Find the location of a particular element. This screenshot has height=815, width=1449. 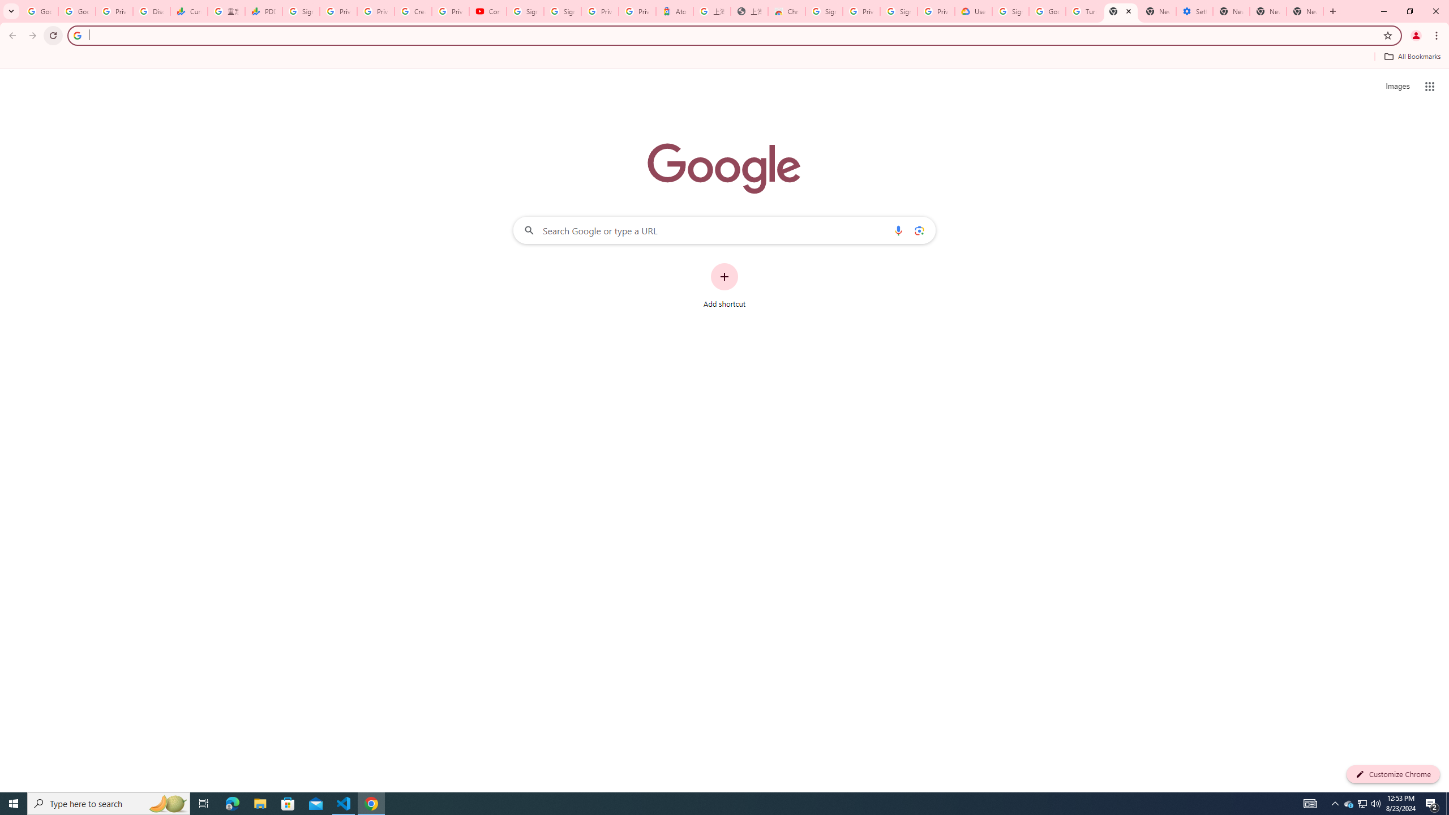

Add shortcut is located at coordinates (724, 286).